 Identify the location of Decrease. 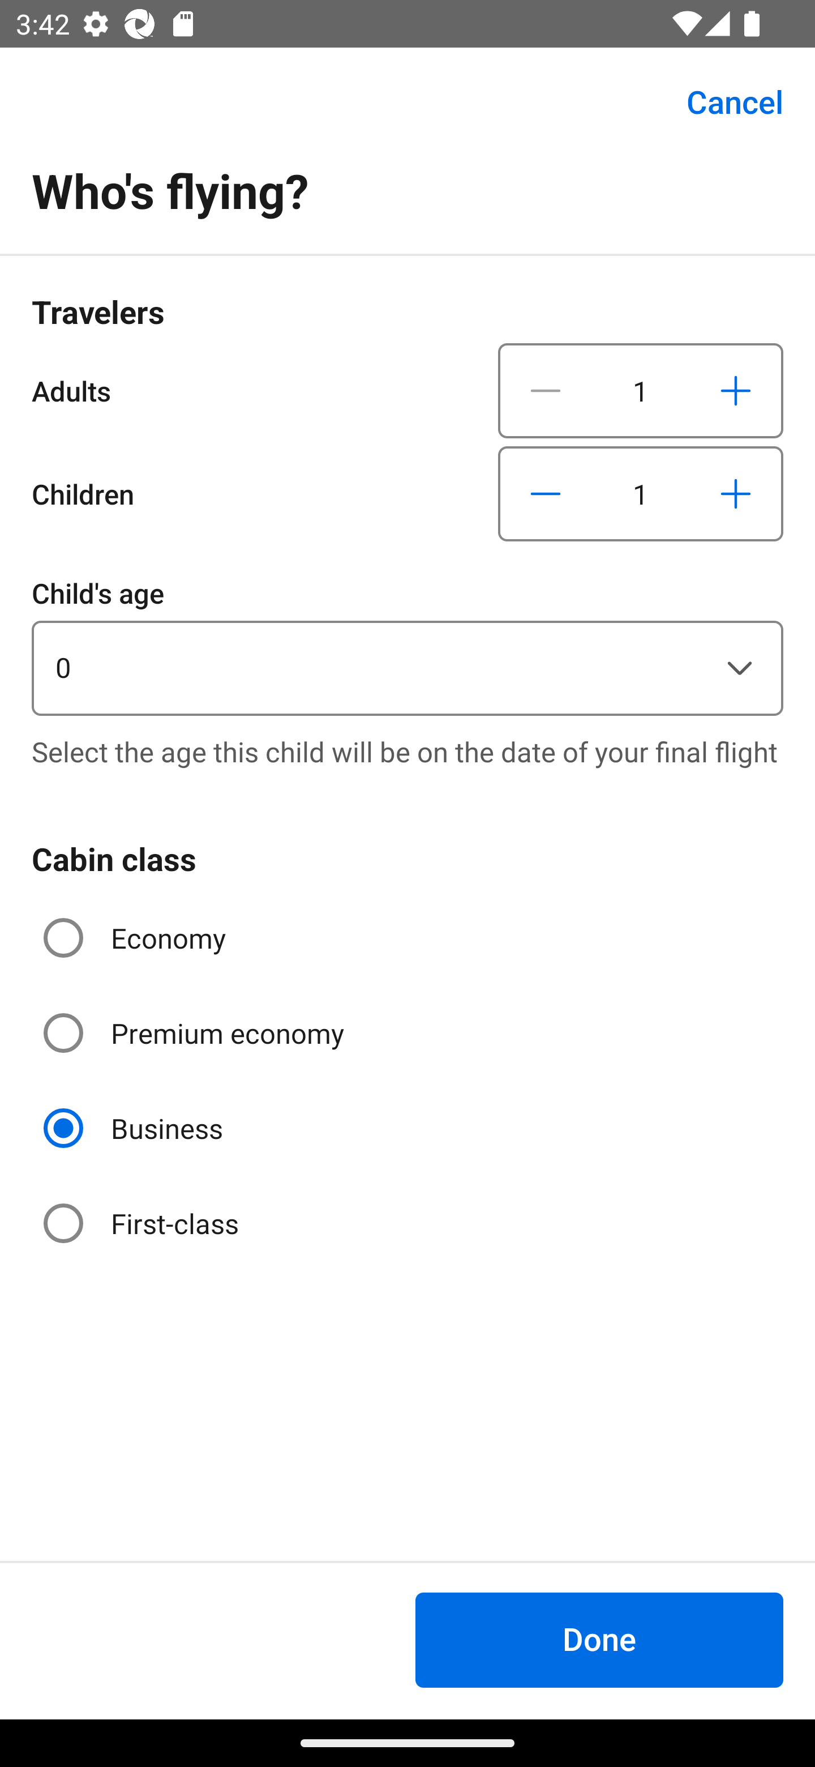
(546, 494).